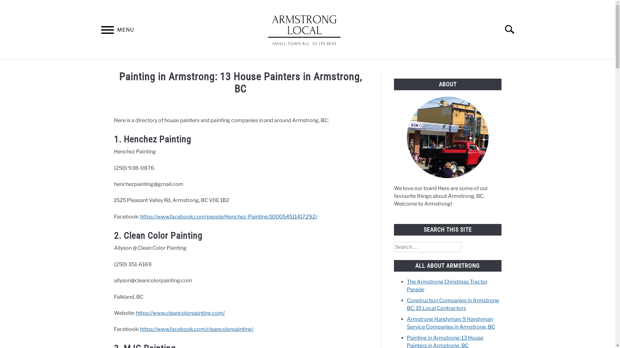 This screenshot has height=348, width=620. Describe the element at coordinates (447, 285) in the screenshot. I see `The Armstrong Christmas Tractor Parade` at that location.